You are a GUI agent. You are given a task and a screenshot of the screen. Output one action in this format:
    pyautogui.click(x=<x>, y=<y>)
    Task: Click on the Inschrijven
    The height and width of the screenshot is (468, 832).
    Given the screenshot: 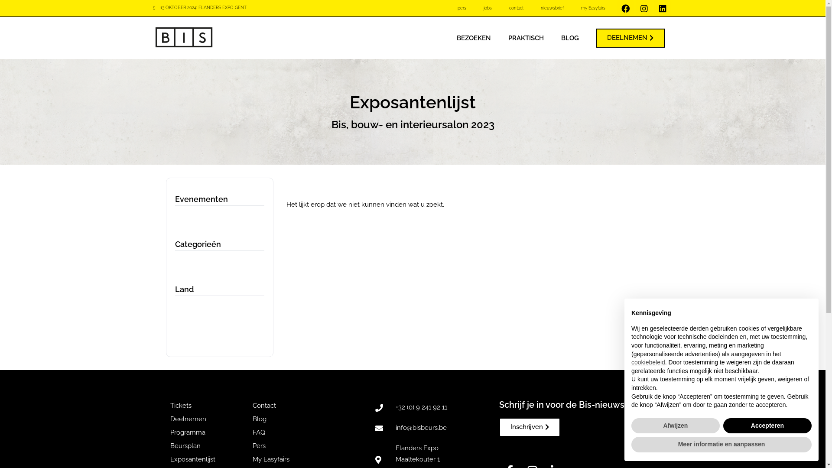 What is the action you would take?
    pyautogui.click(x=530, y=427)
    